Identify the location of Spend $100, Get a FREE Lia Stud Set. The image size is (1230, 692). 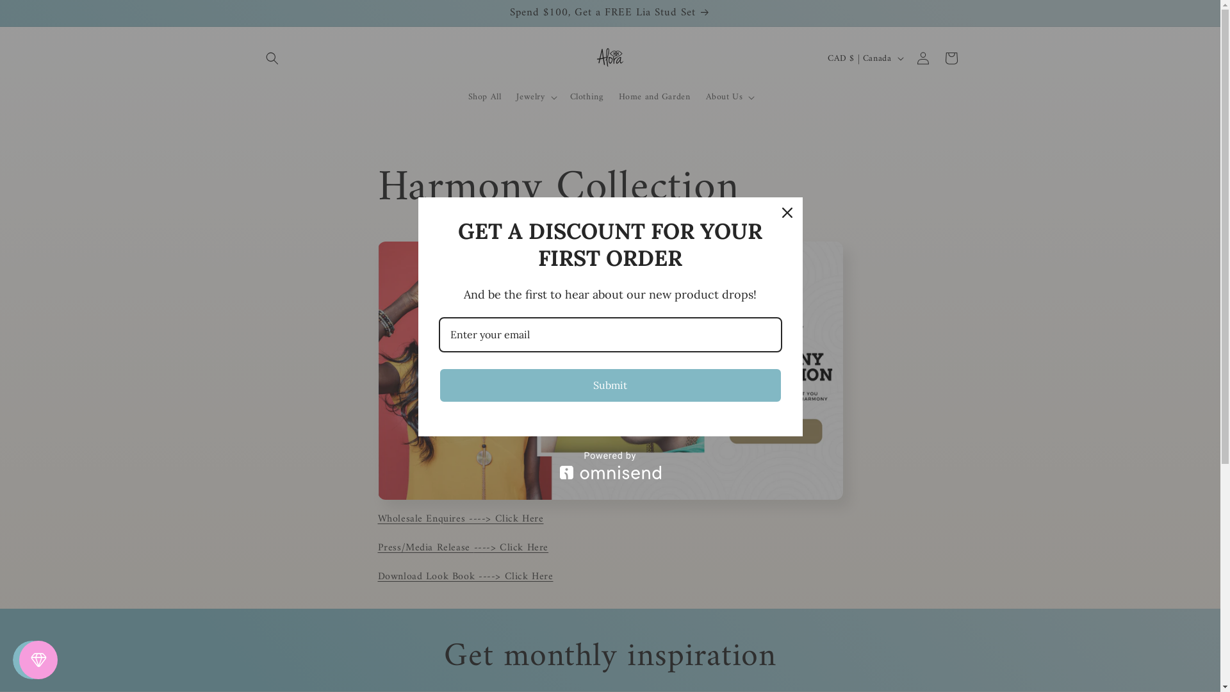
(610, 13).